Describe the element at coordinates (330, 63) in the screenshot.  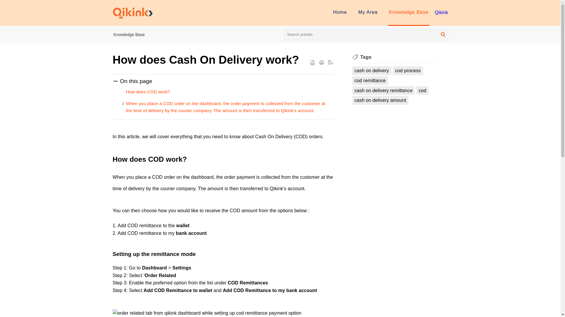
I see `Reader view` at that location.